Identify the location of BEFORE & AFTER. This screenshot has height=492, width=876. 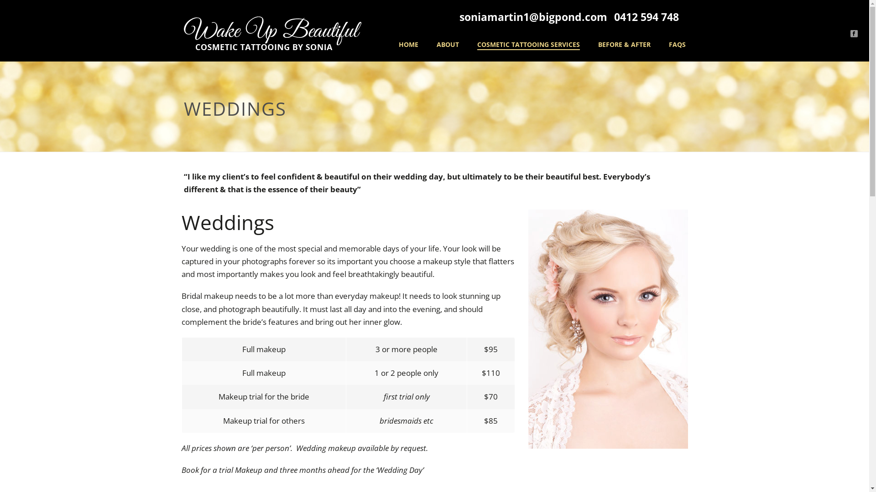
(624, 45).